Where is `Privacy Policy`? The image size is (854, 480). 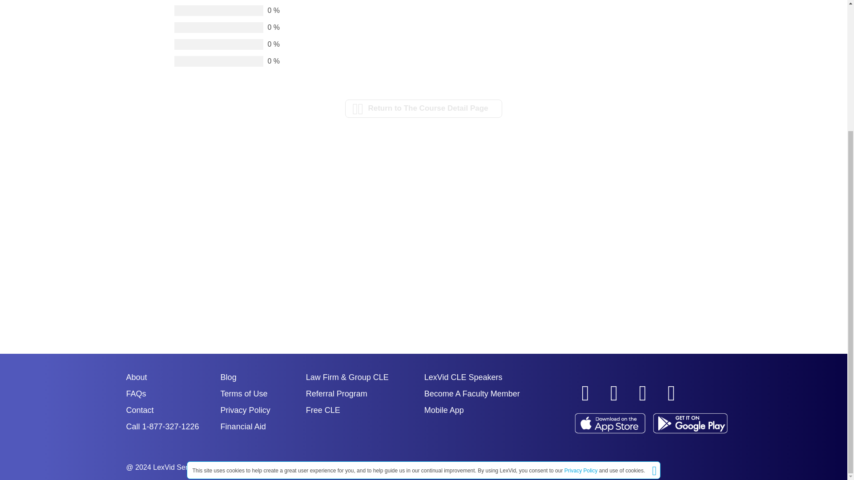
Privacy Policy is located at coordinates (581, 296).